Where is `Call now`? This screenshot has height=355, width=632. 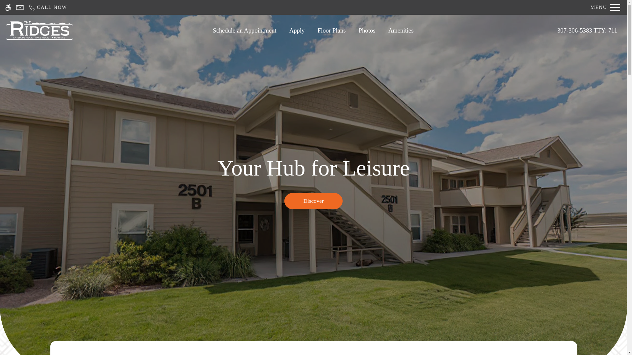 Call now is located at coordinates (47, 7).